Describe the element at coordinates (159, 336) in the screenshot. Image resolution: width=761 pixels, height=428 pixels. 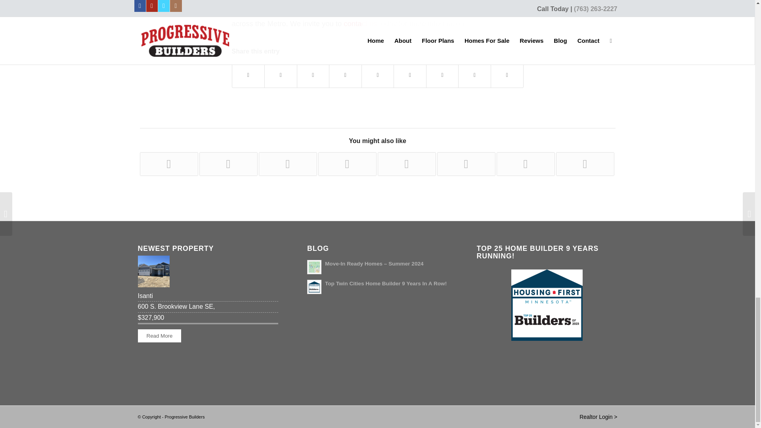
I see `Read More` at that location.